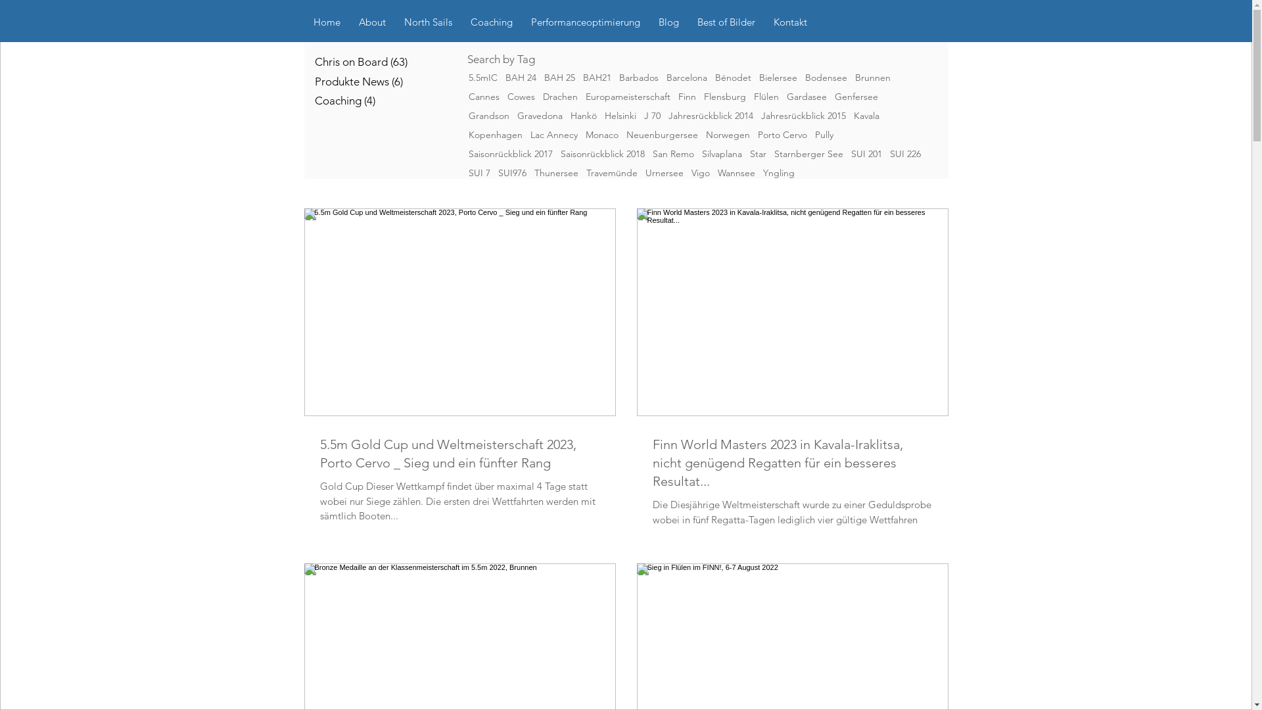 The width and height of the screenshot is (1262, 710). What do you see at coordinates (488, 116) in the screenshot?
I see `Grandson` at bounding box center [488, 116].